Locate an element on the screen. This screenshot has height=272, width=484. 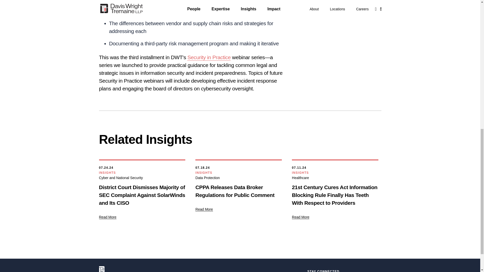
Read More is located at coordinates (107, 217).